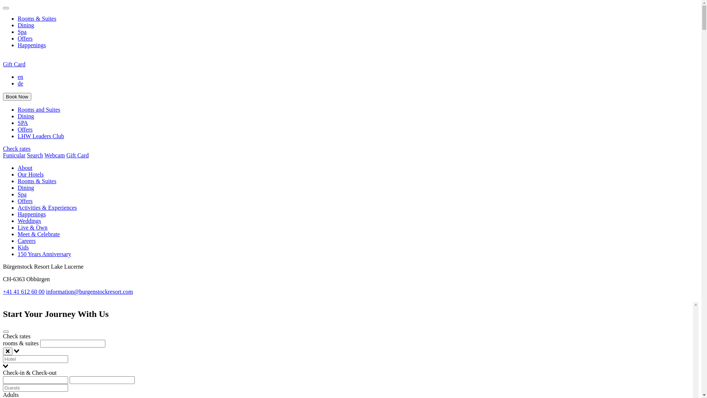 The height and width of the screenshot is (398, 707). What do you see at coordinates (8, 352) in the screenshot?
I see `Clear Selected` at bounding box center [8, 352].